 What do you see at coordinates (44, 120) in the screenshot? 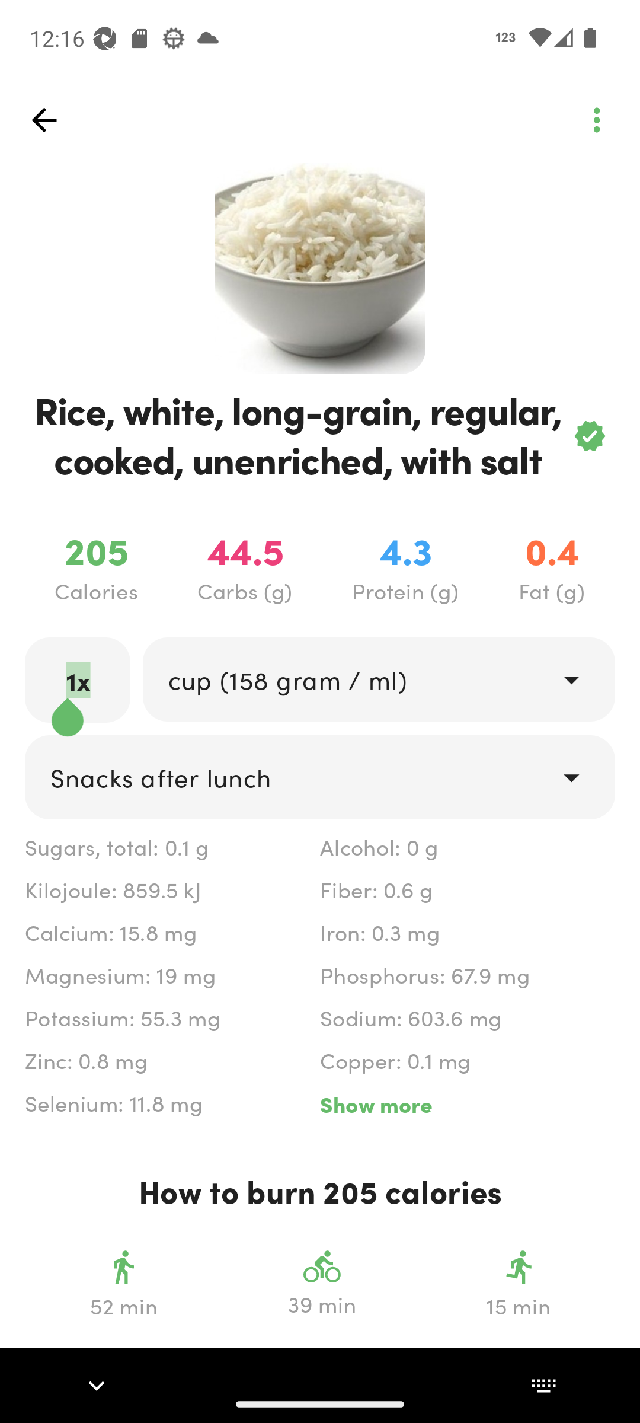
I see `top_left_action` at bounding box center [44, 120].